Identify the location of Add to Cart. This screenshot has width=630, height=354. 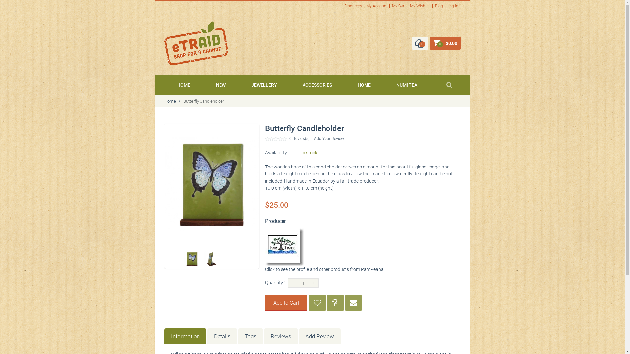
(286, 303).